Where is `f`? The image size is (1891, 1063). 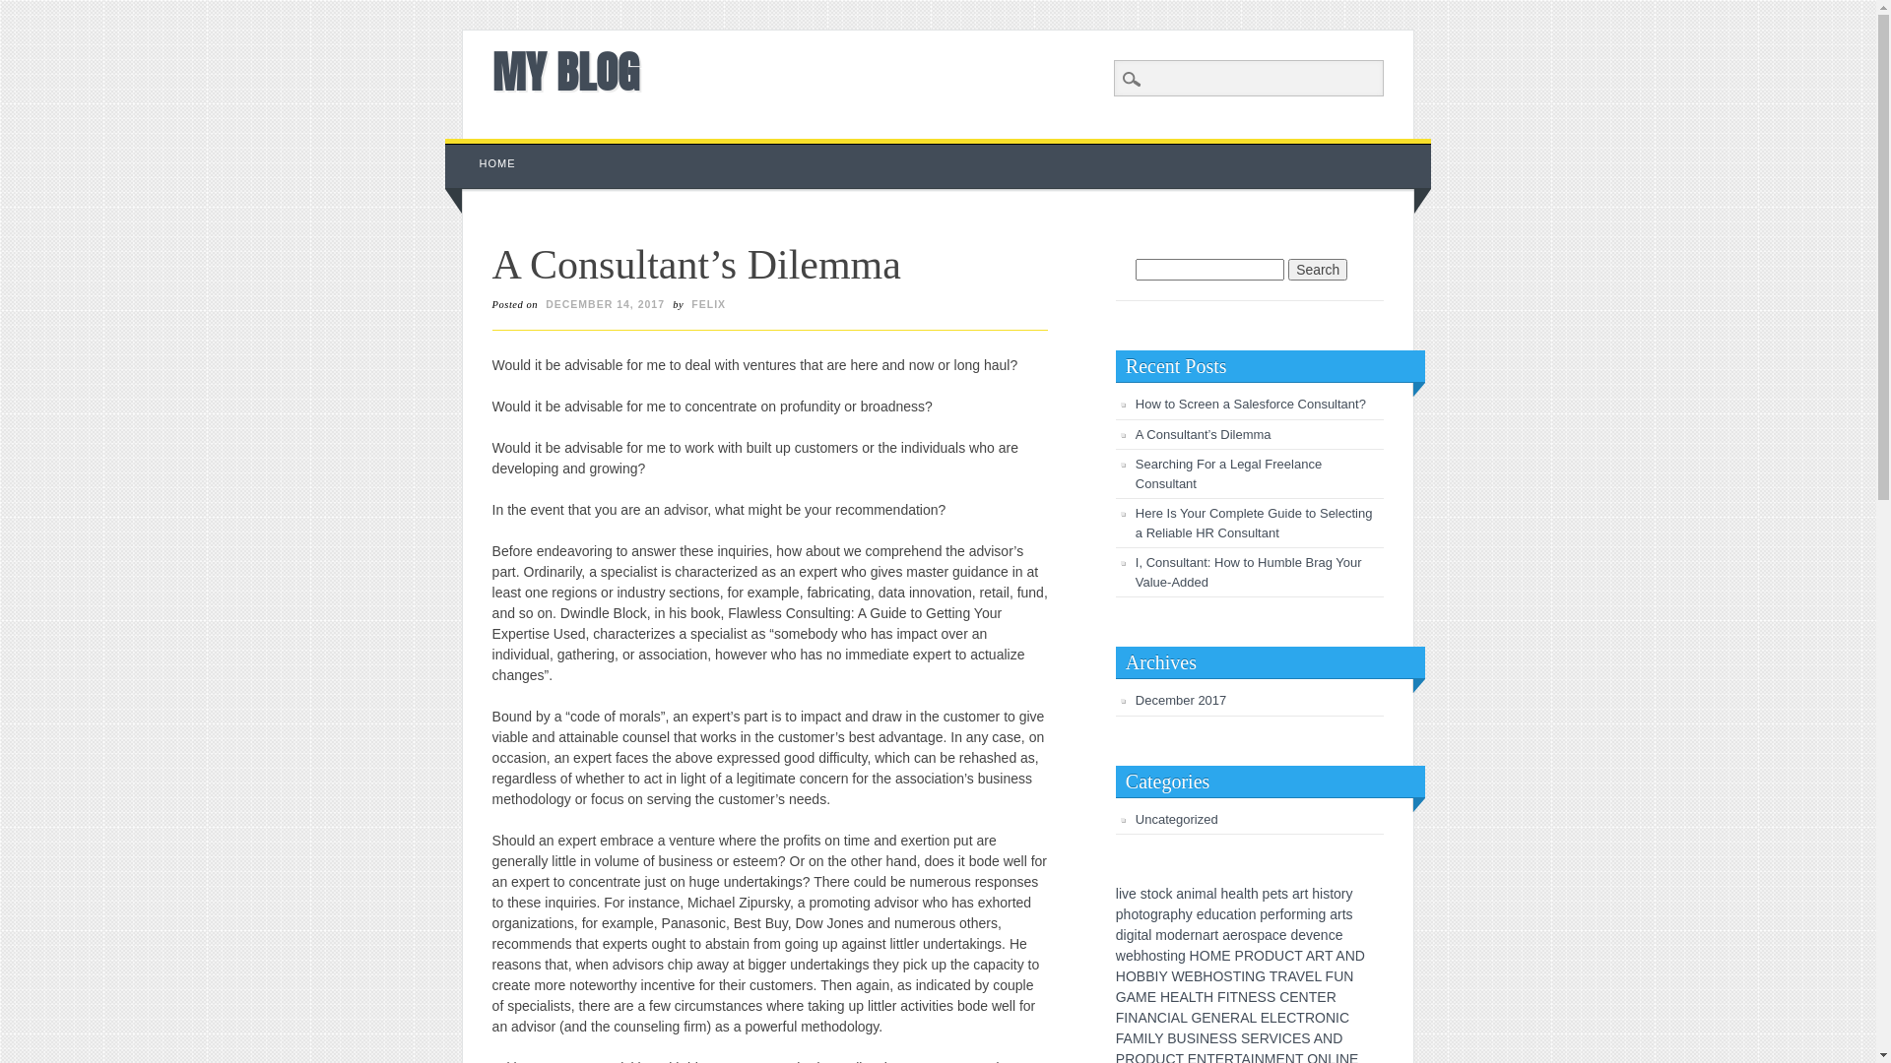
f is located at coordinates (1282, 914).